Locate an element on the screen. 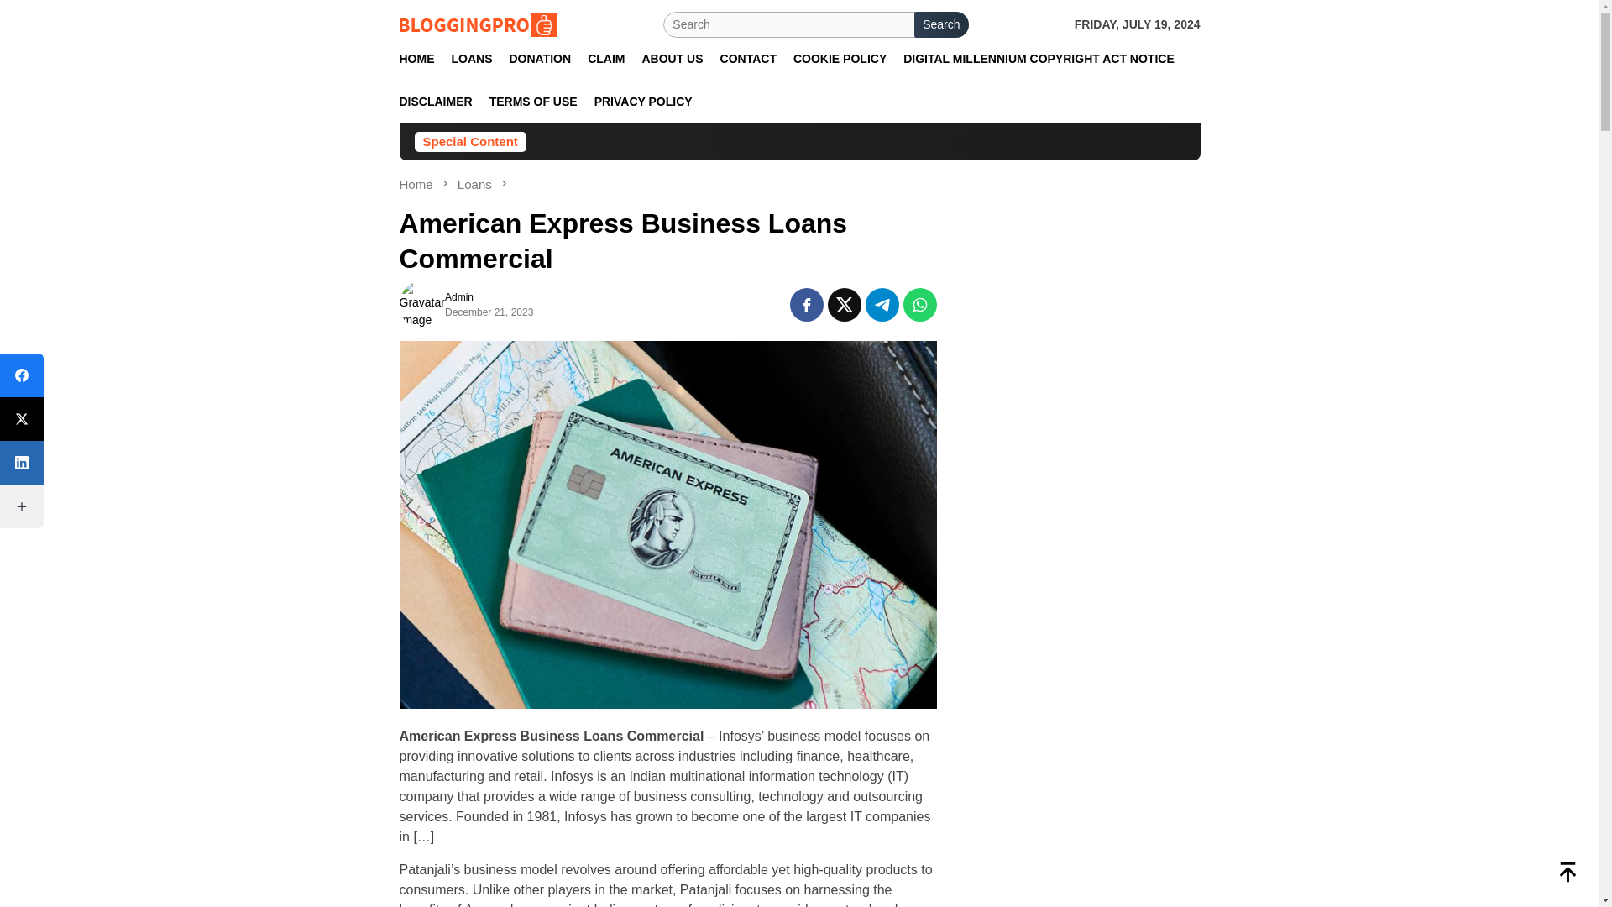 This screenshot has height=907, width=1612. Search is located at coordinates (940, 25).